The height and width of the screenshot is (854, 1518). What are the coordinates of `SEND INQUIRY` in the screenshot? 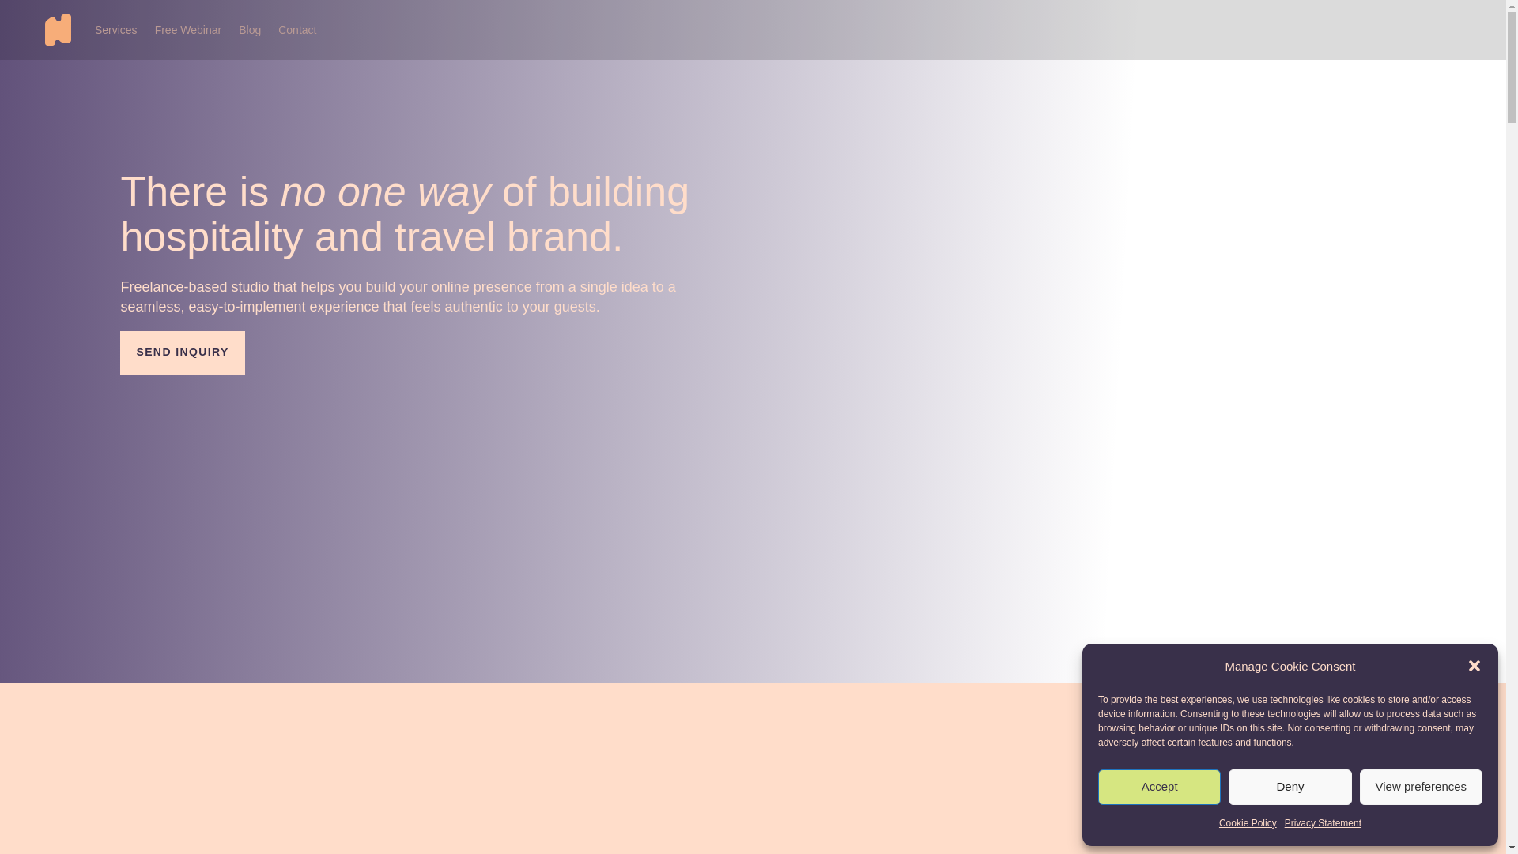 It's located at (182, 353).